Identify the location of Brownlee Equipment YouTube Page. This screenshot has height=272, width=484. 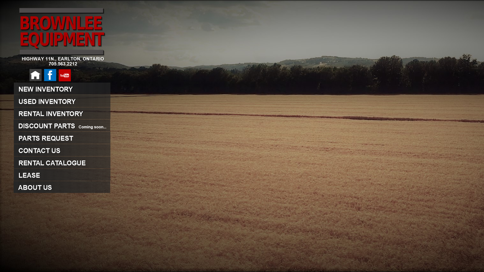
(64, 80).